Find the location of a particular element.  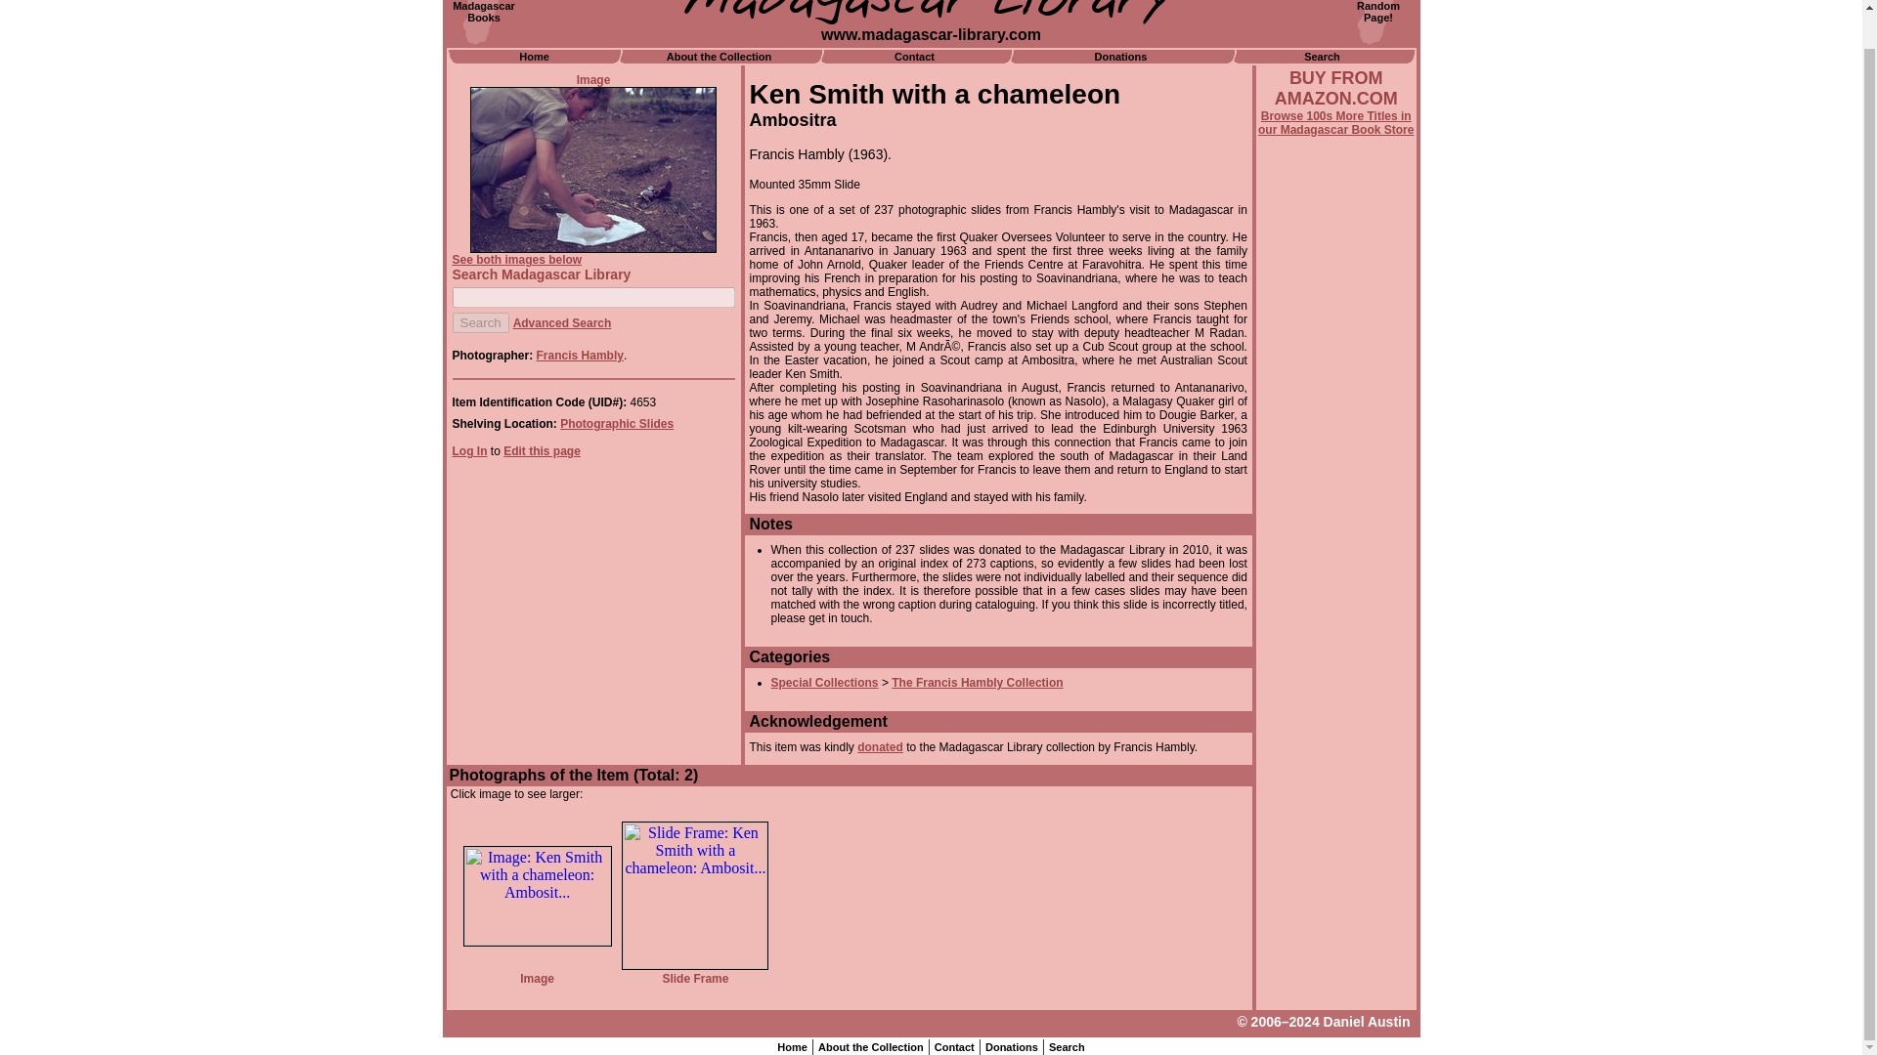

Search is located at coordinates (1378, 12).